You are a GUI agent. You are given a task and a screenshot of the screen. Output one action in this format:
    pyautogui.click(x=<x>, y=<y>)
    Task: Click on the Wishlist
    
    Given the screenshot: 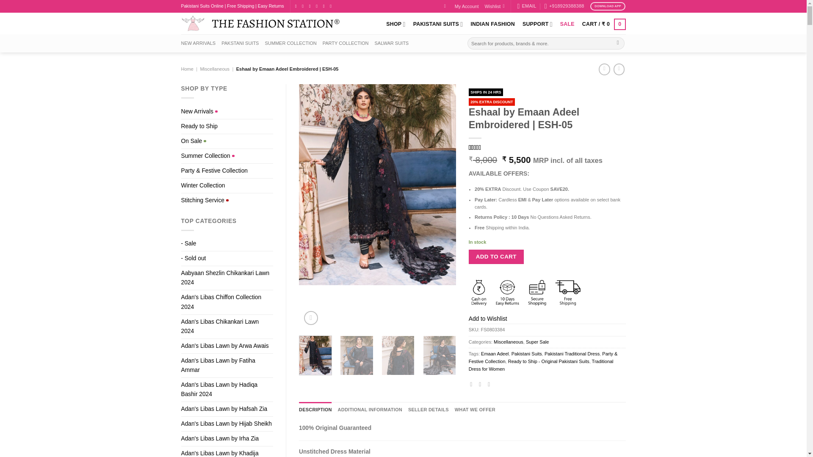 What is the action you would take?
    pyautogui.click(x=494, y=6)
    